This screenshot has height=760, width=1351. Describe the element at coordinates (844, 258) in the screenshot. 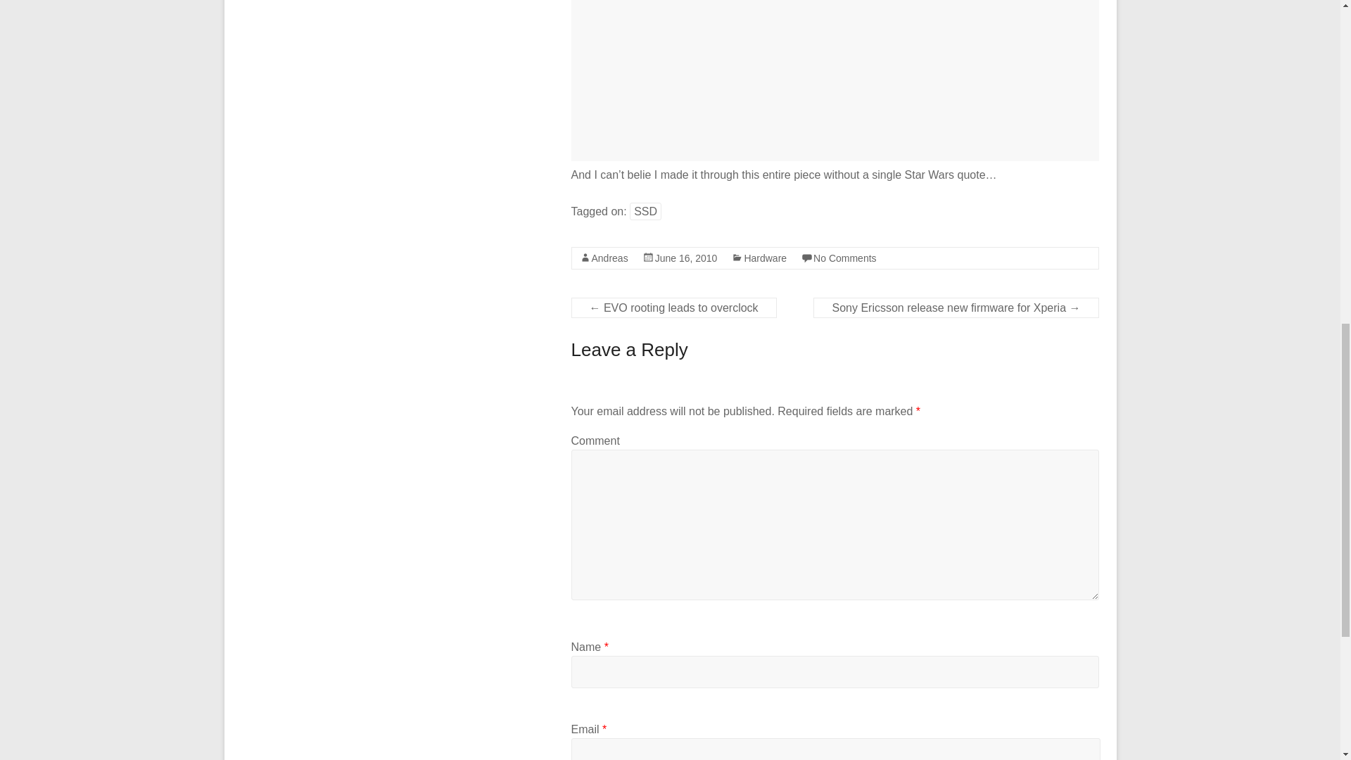

I see `No Comments` at that location.